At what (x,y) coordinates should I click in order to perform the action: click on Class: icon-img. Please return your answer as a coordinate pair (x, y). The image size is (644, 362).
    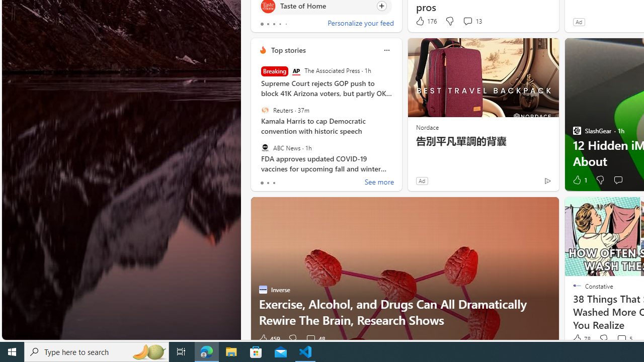
    Looking at the image, I should click on (386, 50).